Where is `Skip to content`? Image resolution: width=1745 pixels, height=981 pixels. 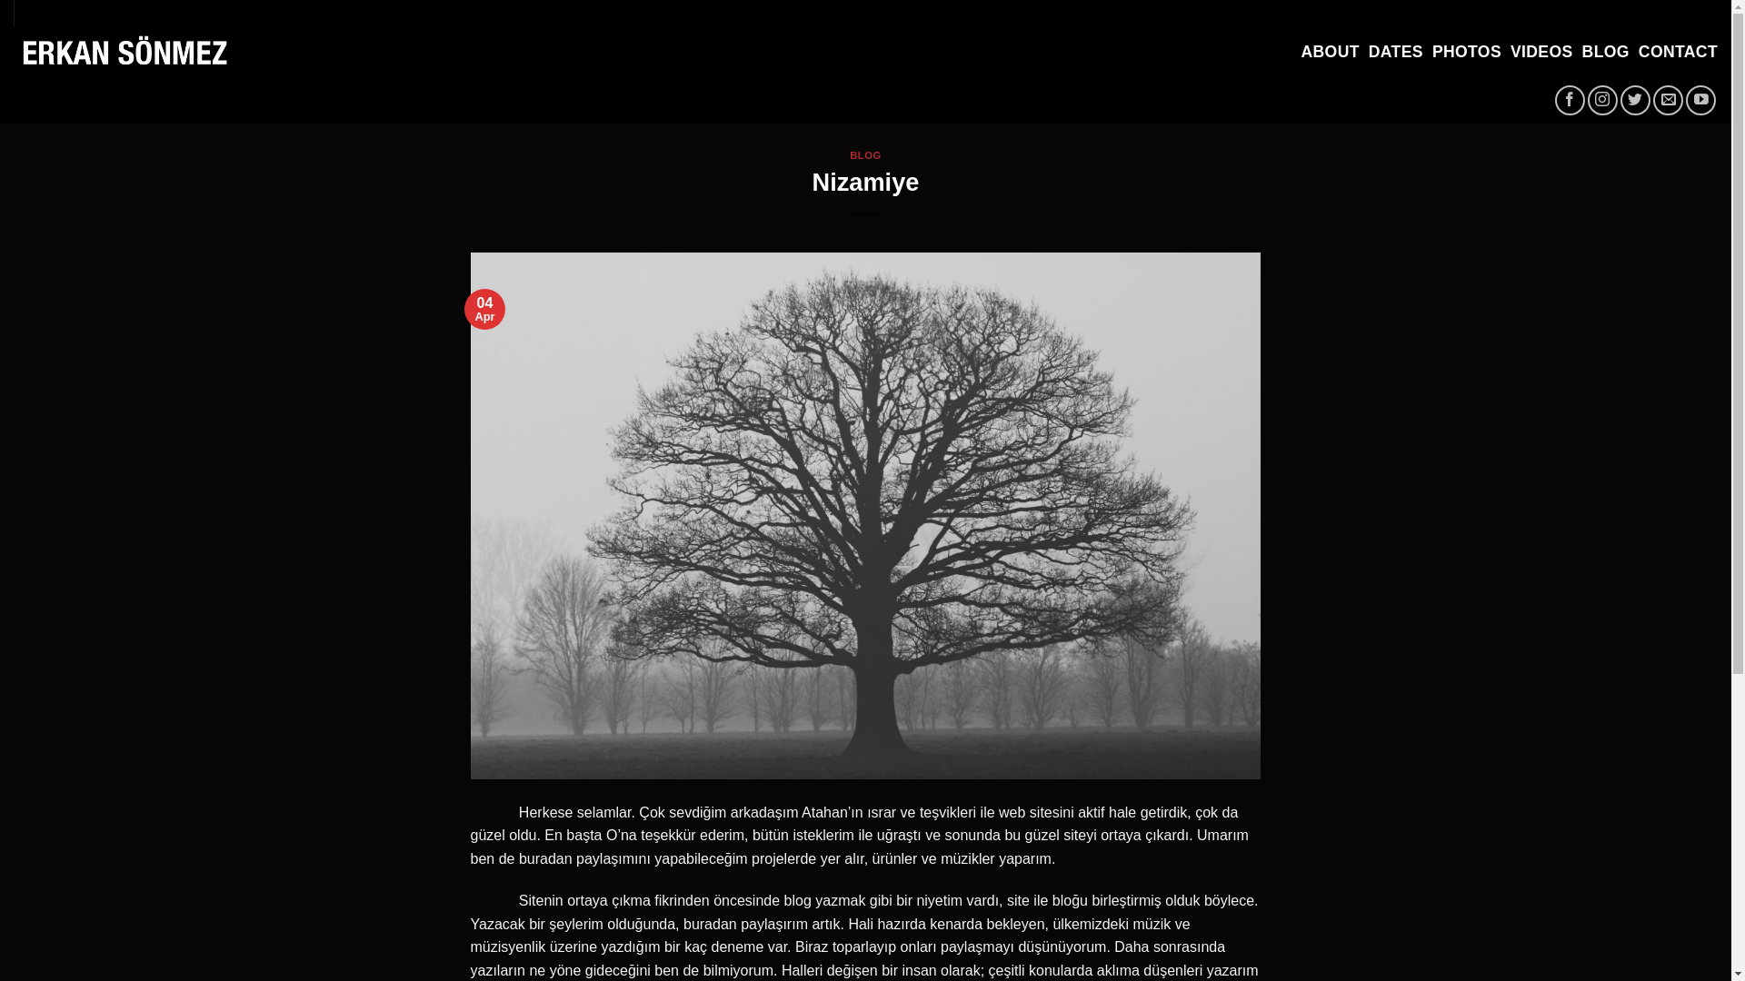
Skip to content is located at coordinates (0, 0).